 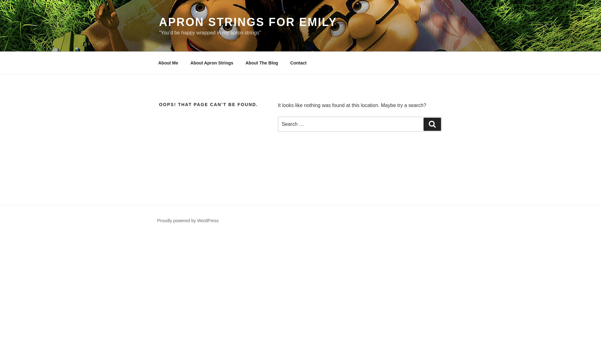 I want to click on APRON STRINGS FOR EMILY, so click(x=248, y=22).